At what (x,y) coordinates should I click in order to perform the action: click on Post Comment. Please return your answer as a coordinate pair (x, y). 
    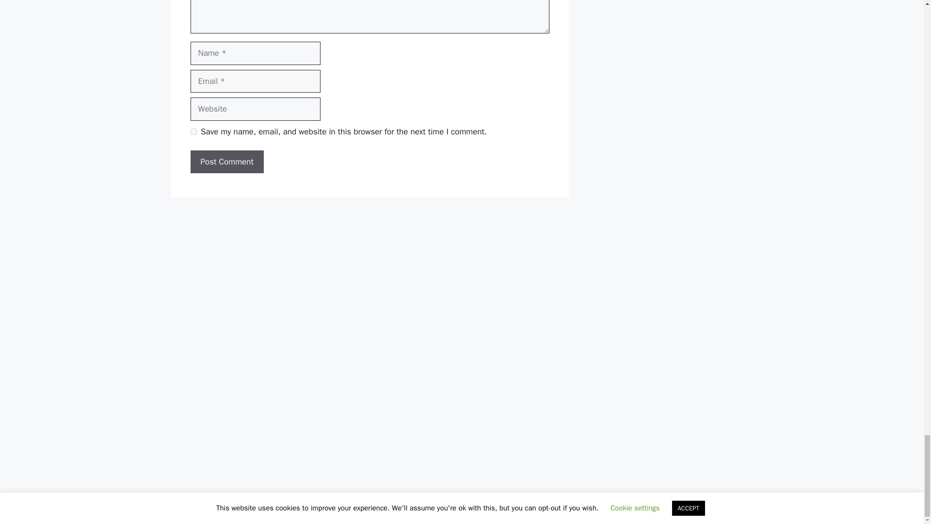
    Looking at the image, I should click on (226, 162).